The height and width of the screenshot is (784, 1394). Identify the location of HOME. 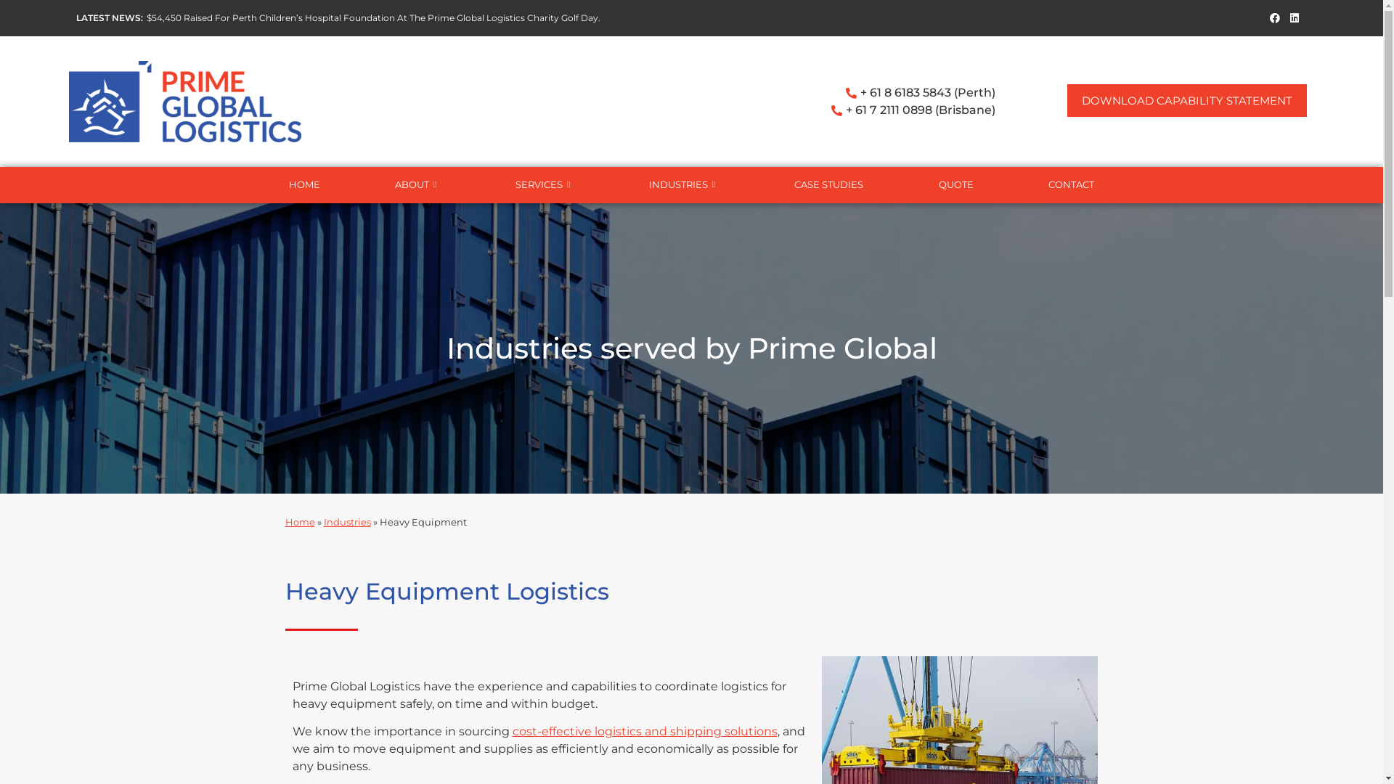
(303, 185).